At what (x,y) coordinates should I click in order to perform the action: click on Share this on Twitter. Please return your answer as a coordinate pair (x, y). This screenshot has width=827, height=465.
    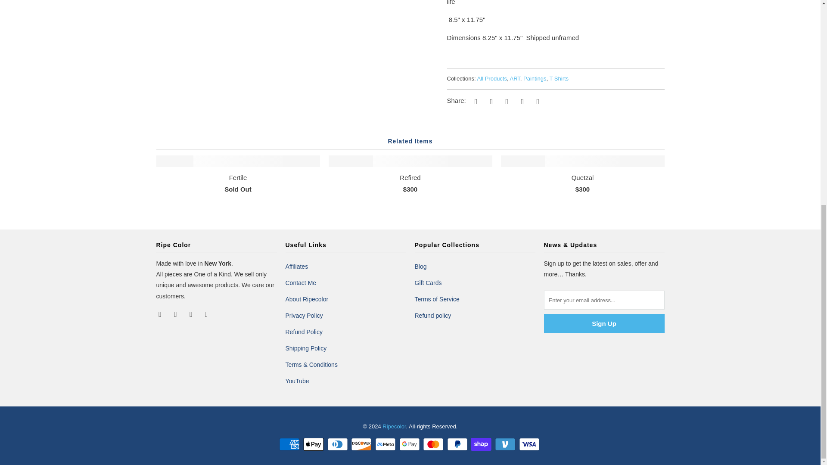
    Looking at the image, I should click on (475, 101).